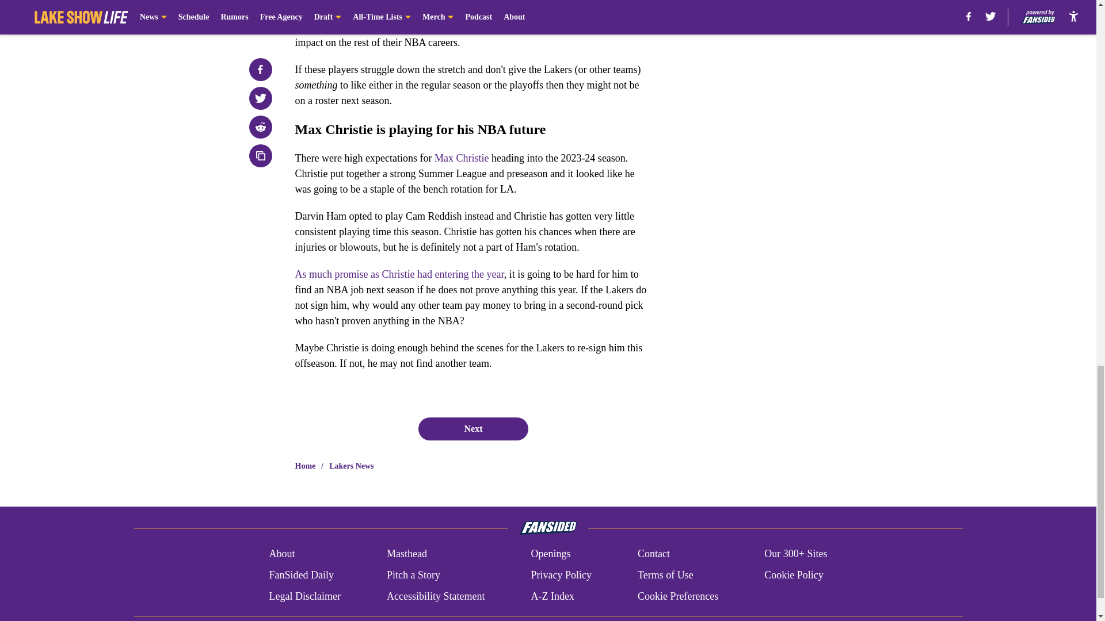 The height and width of the screenshot is (621, 1105). What do you see at coordinates (462, 158) in the screenshot?
I see `Max Christie` at bounding box center [462, 158].